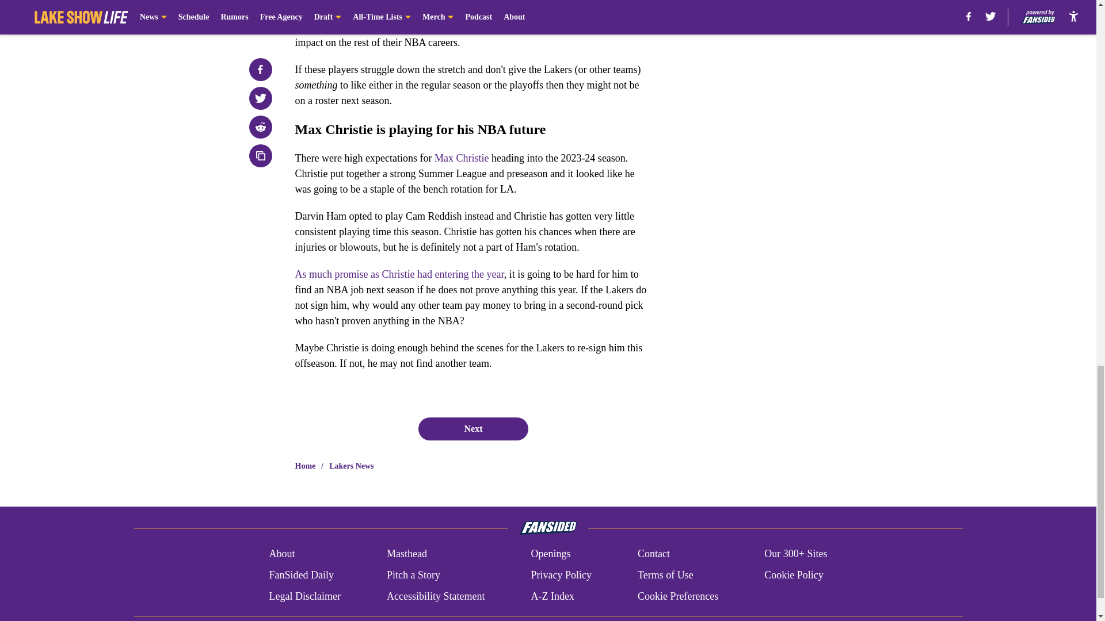 The height and width of the screenshot is (621, 1105). What do you see at coordinates (462, 158) in the screenshot?
I see `Max Christie` at bounding box center [462, 158].